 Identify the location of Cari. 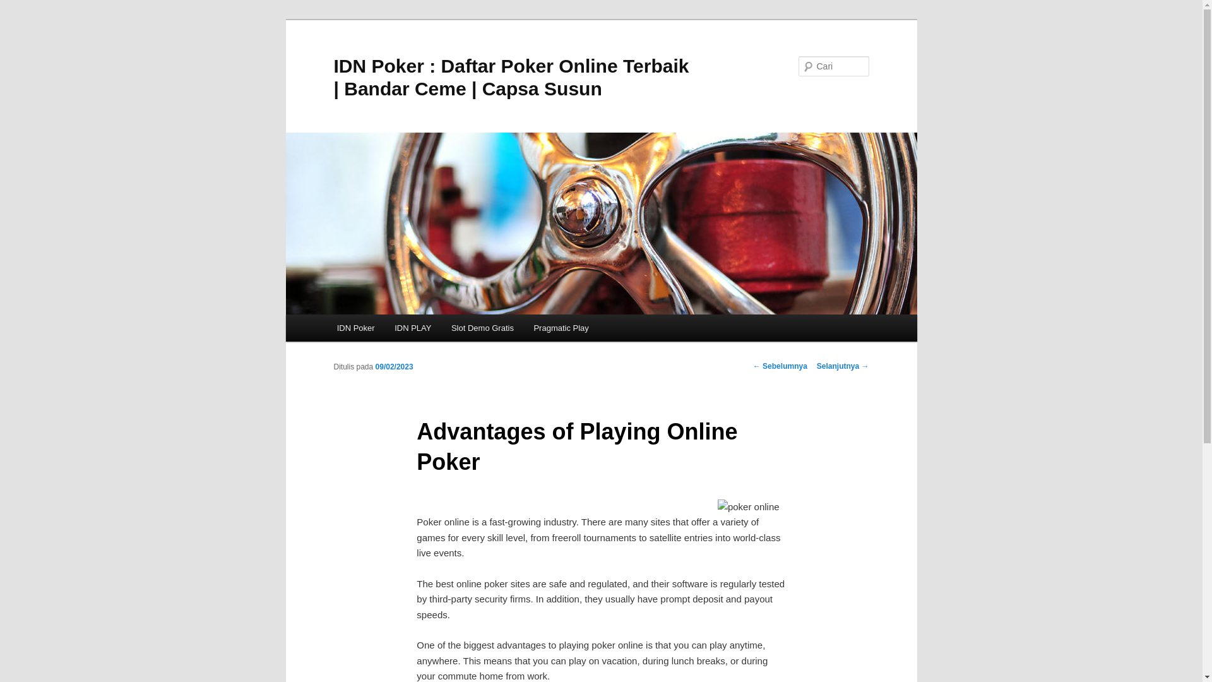
(14, 7).